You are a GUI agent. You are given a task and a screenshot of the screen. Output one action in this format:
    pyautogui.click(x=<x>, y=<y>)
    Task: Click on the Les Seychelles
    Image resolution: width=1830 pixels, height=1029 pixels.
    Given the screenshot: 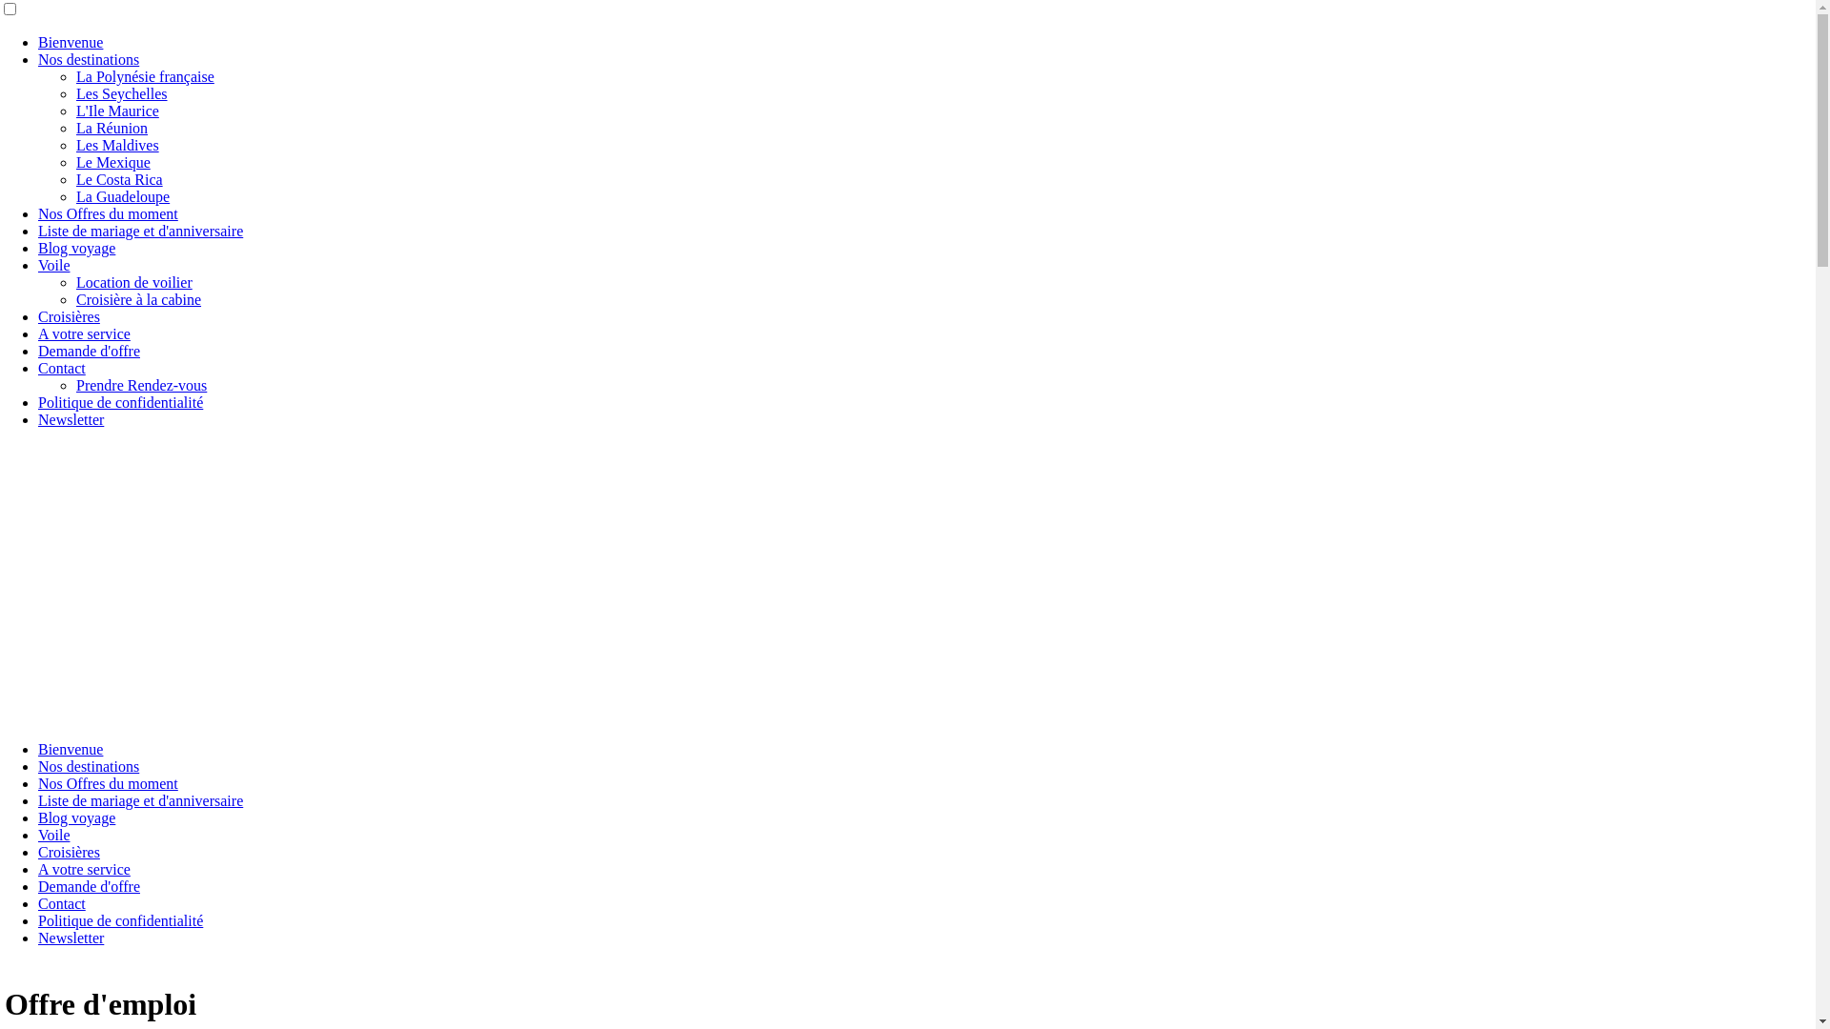 What is the action you would take?
    pyautogui.click(x=122, y=93)
    